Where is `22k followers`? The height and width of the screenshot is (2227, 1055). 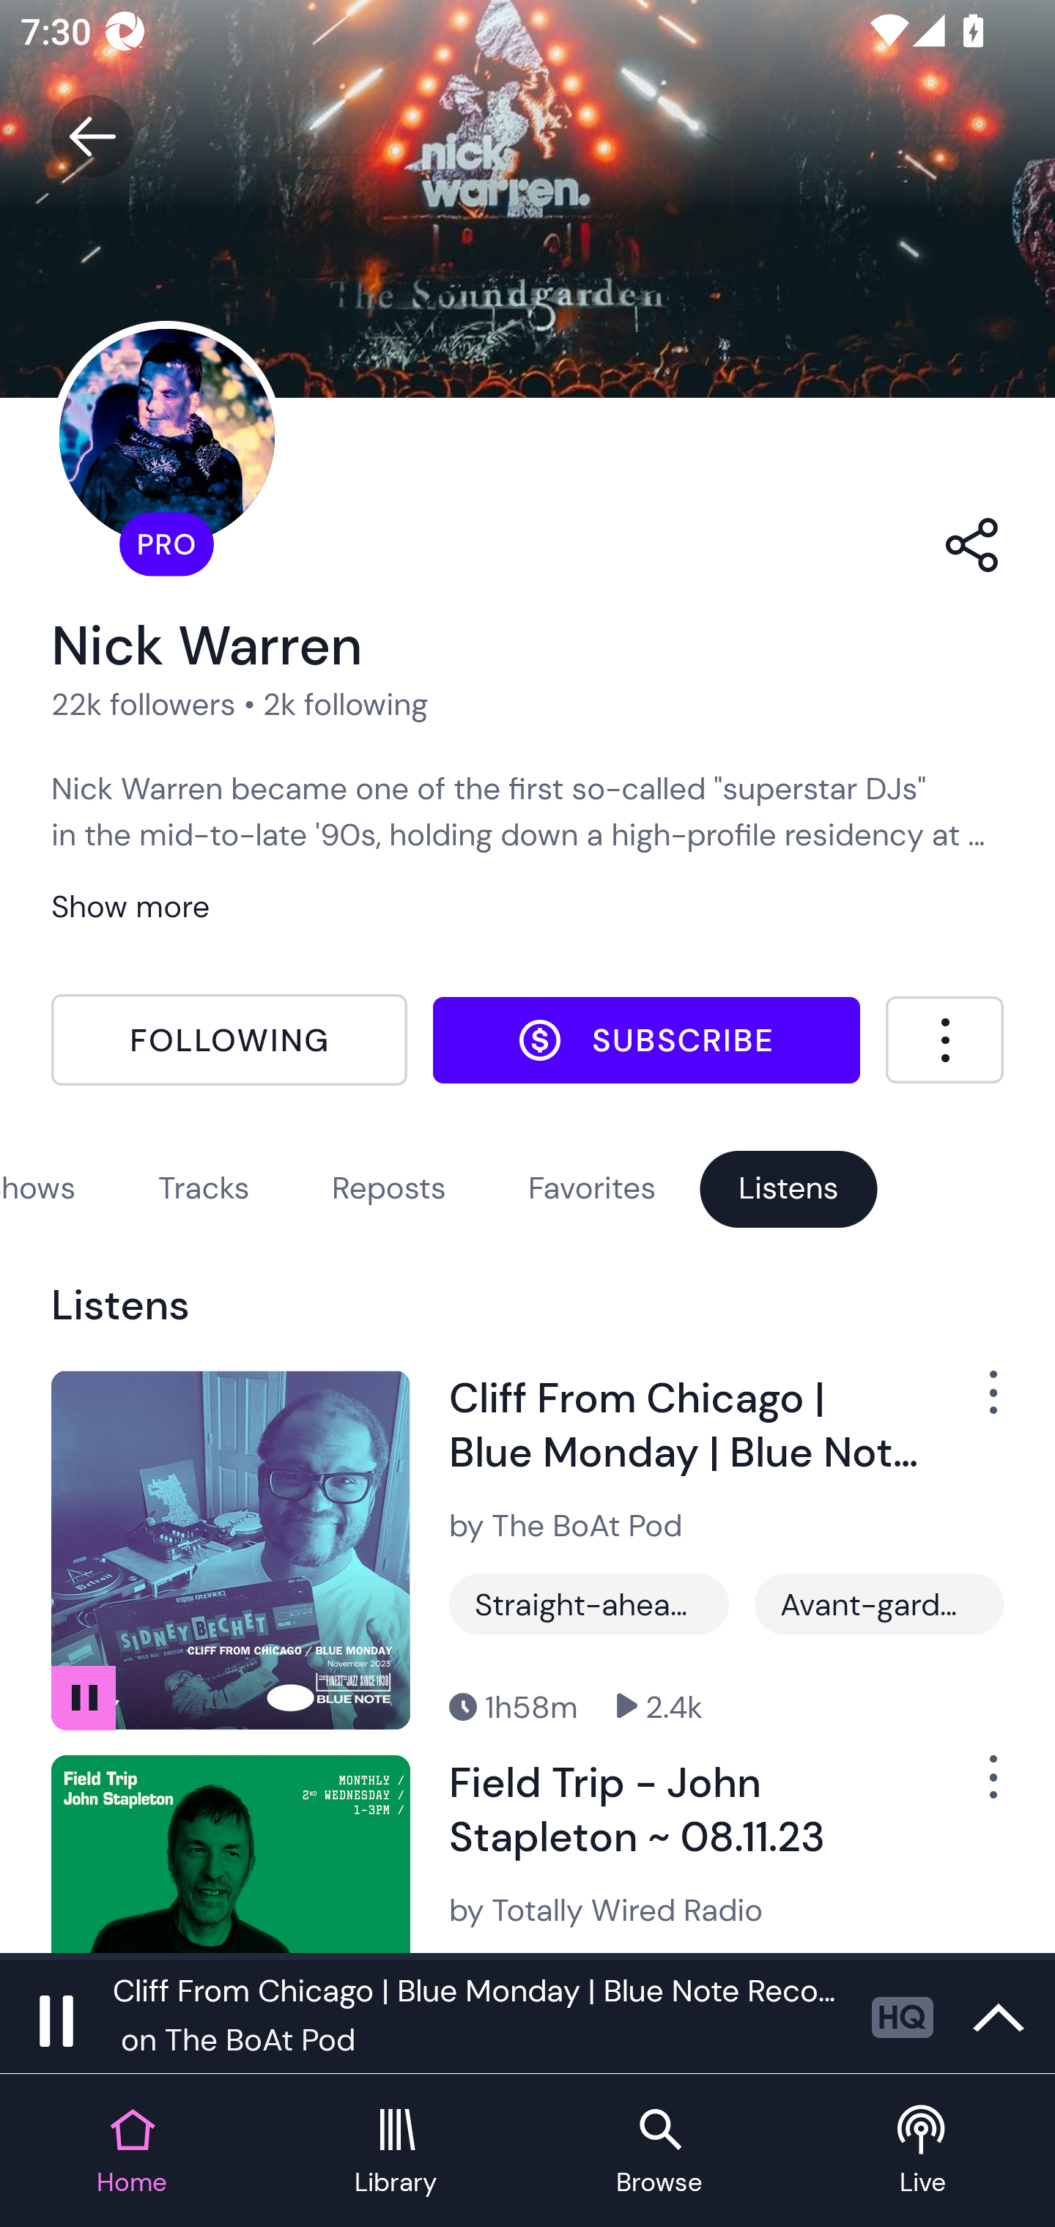
22k followers is located at coordinates (144, 705).